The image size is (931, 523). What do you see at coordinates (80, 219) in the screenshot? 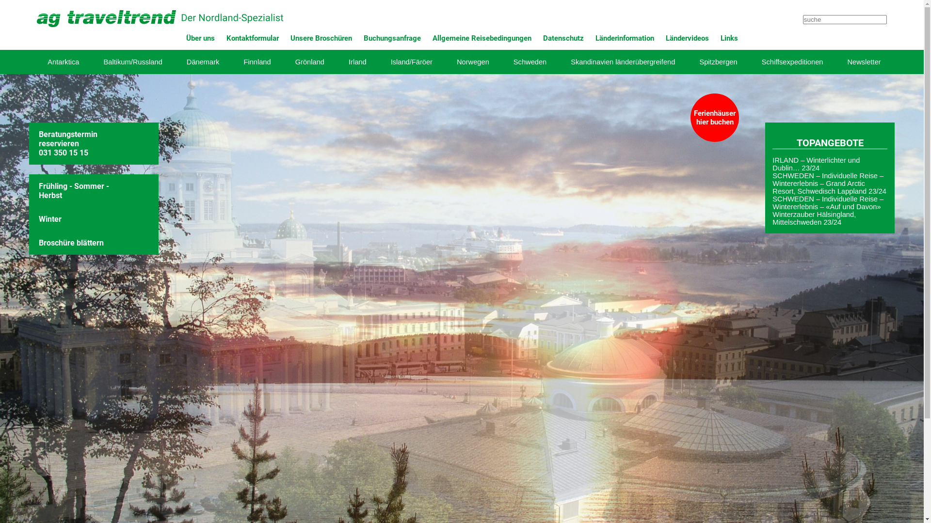
I see `Winter` at bounding box center [80, 219].